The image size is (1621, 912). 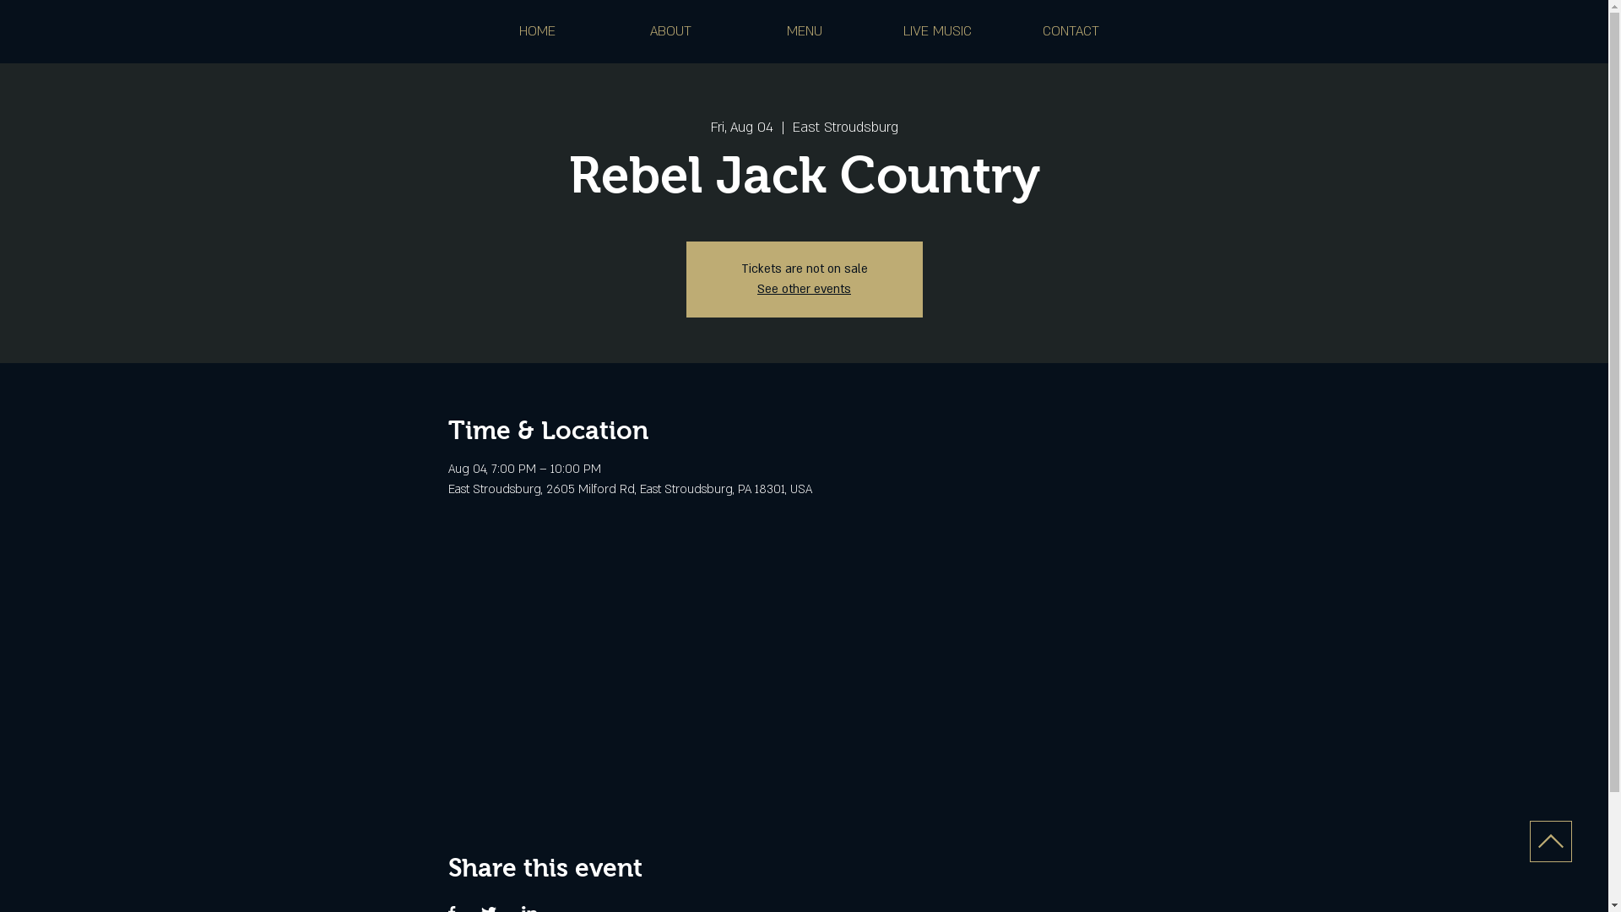 I want to click on LIVE MUSIC, so click(x=938, y=31).